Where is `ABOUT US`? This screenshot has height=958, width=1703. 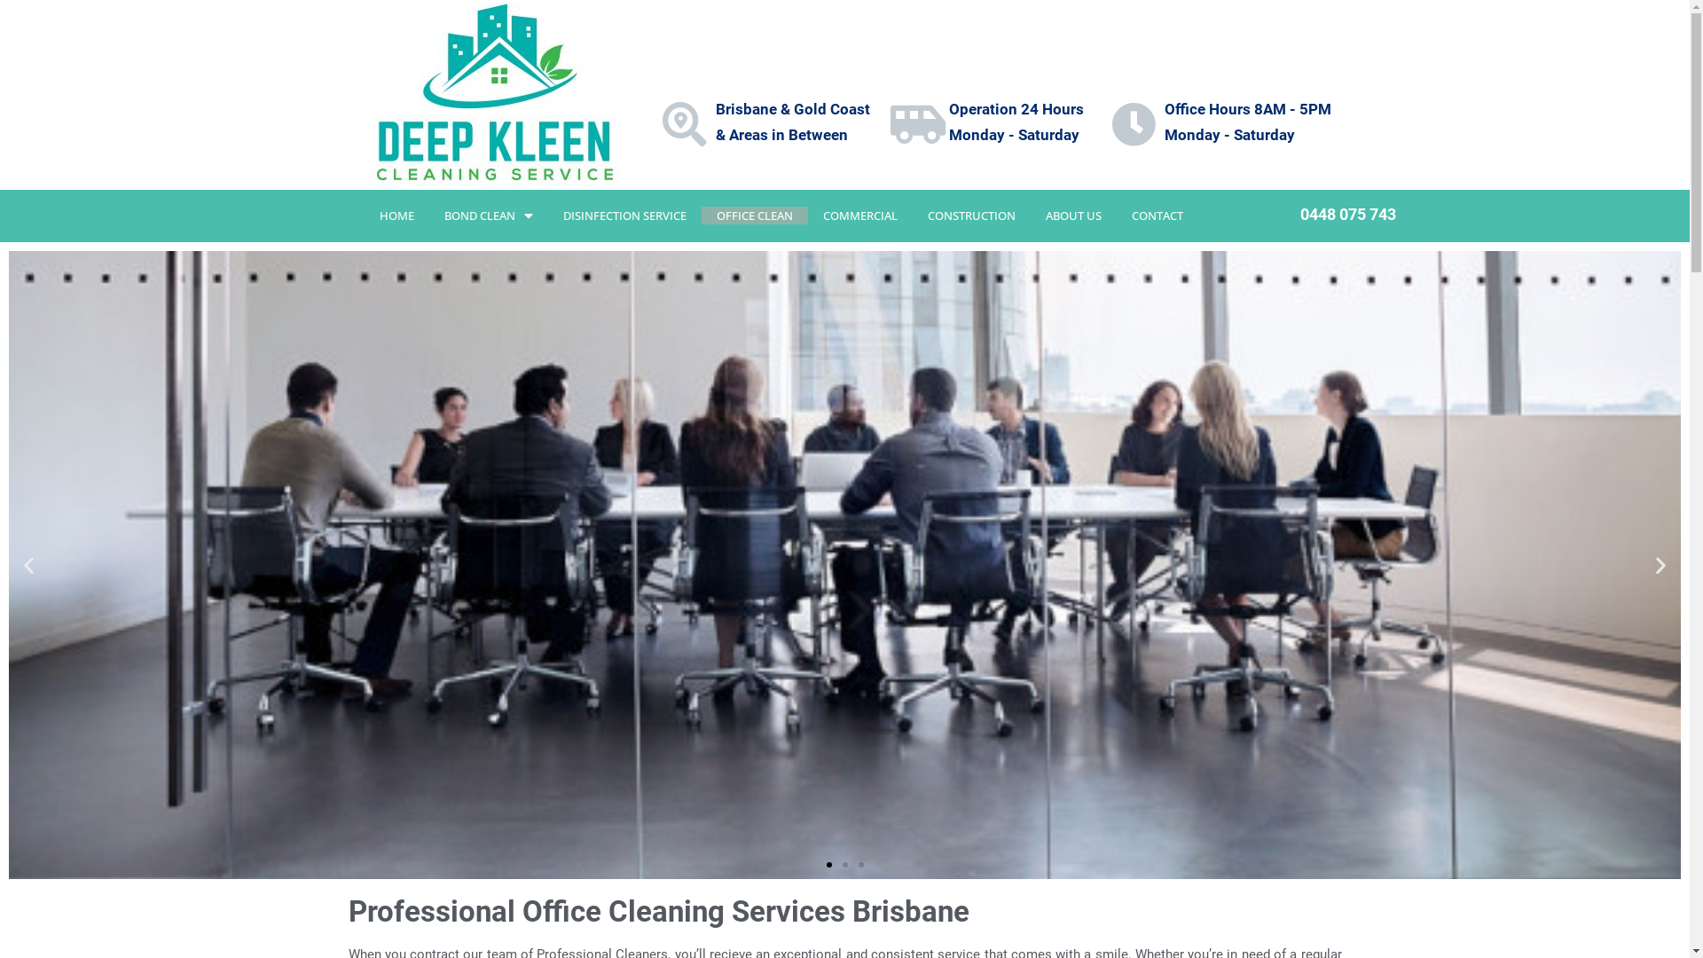 ABOUT US is located at coordinates (1073, 216).